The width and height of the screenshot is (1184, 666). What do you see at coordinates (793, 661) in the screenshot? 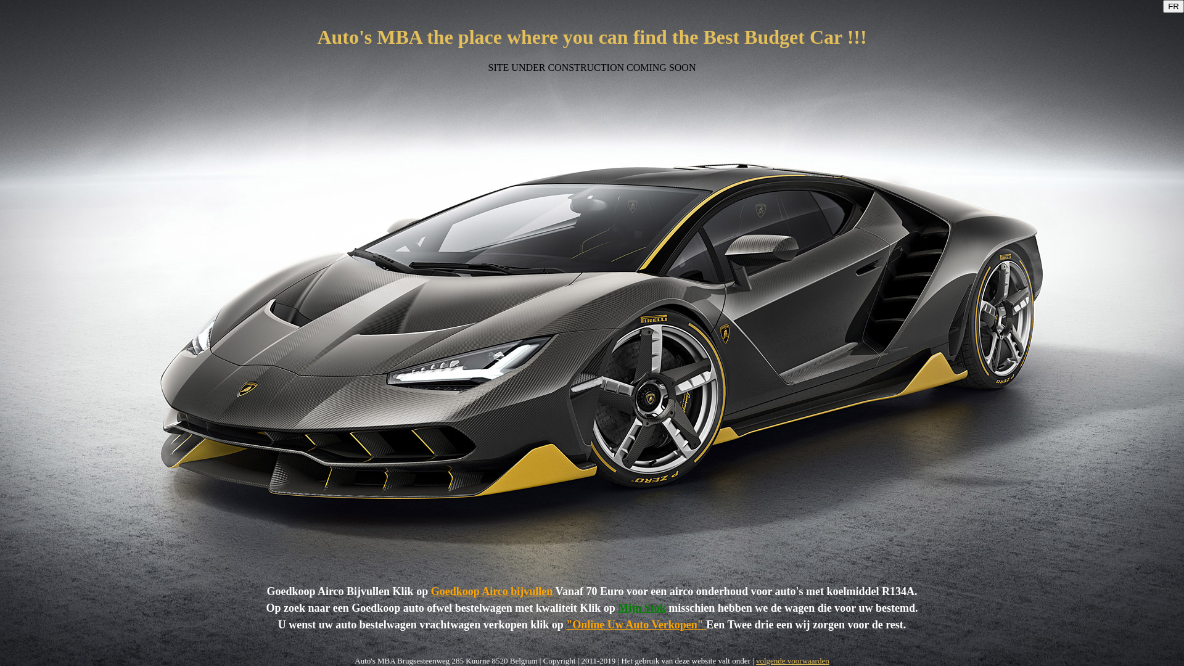
I see `volgende voorwaarden` at bounding box center [793, 661].